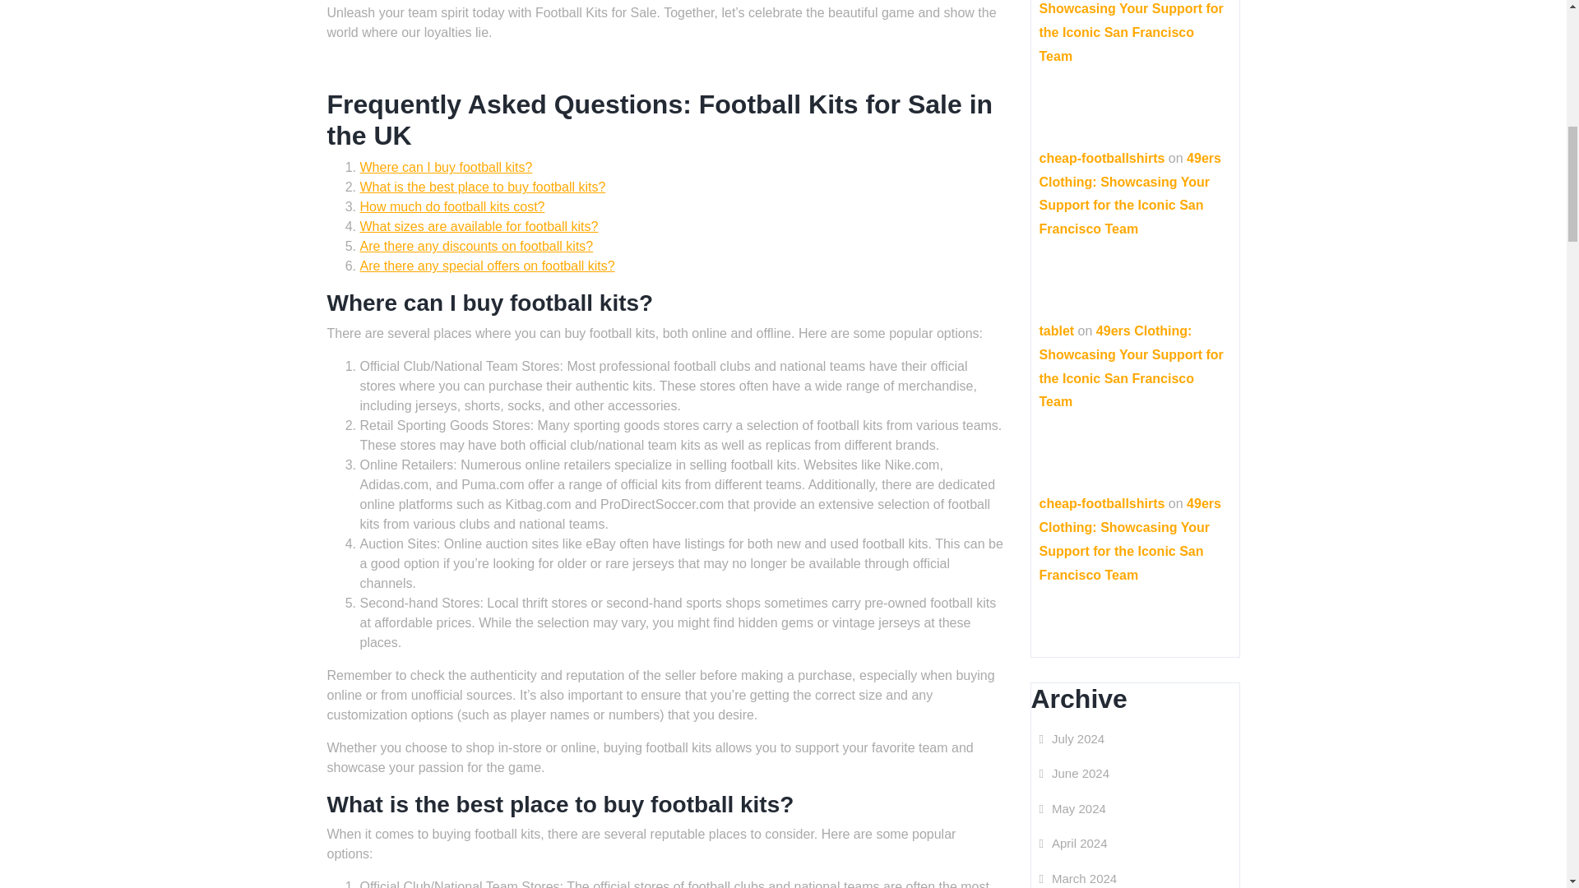 The width and height of the screenshot is (1579, 888). What do you see at coordinates (483, 187) in the screenshot?
I see `What is the best place to buy football kits?` at bounding box center [483, 187].